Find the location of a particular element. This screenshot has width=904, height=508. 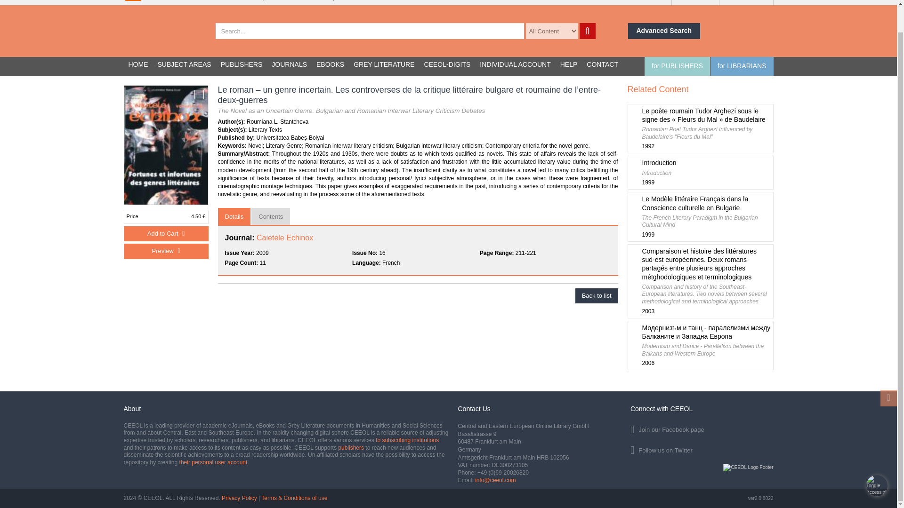

Preview is located at coordinates (165, 251).